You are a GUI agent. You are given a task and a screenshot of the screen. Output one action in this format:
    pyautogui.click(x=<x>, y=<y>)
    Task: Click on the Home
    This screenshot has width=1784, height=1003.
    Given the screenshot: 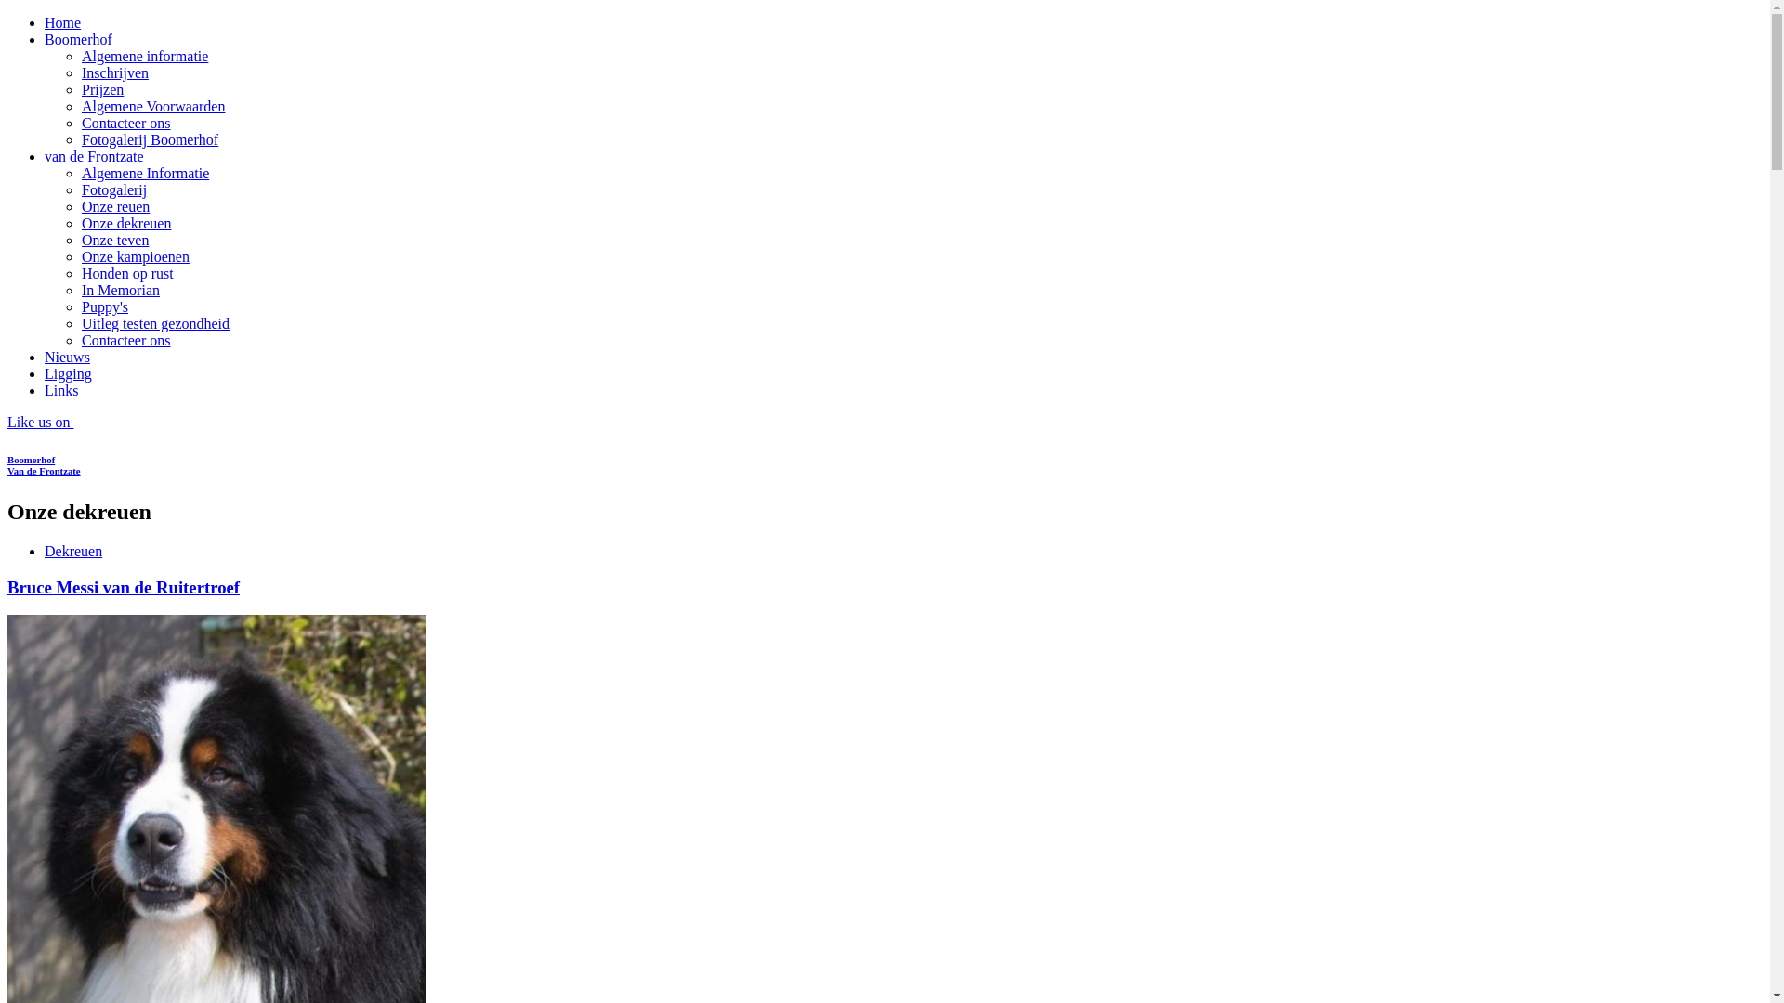 What is the action you would take?
    pyautogui.click(x=63, y=22)
    